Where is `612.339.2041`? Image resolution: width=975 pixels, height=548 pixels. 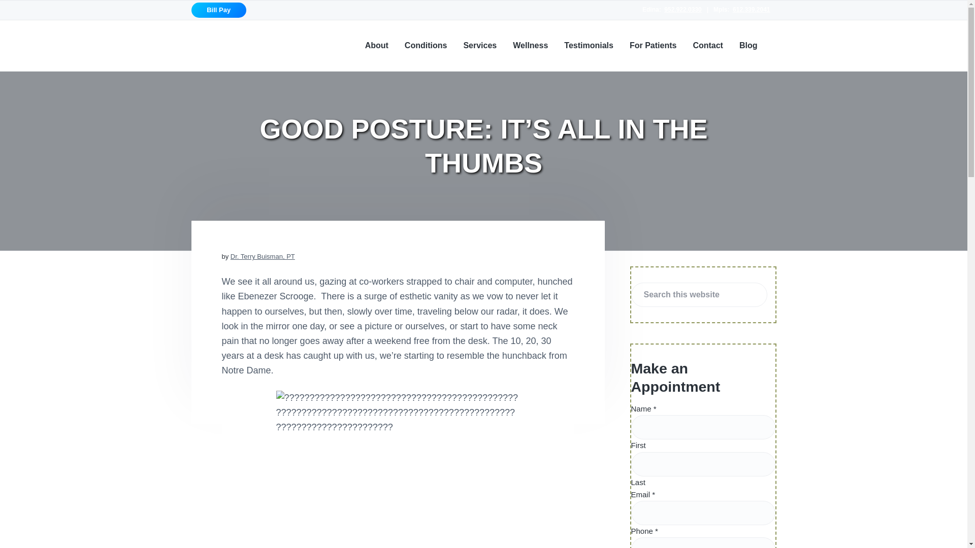 612.339.2041 is located at coordinates (752, 9).